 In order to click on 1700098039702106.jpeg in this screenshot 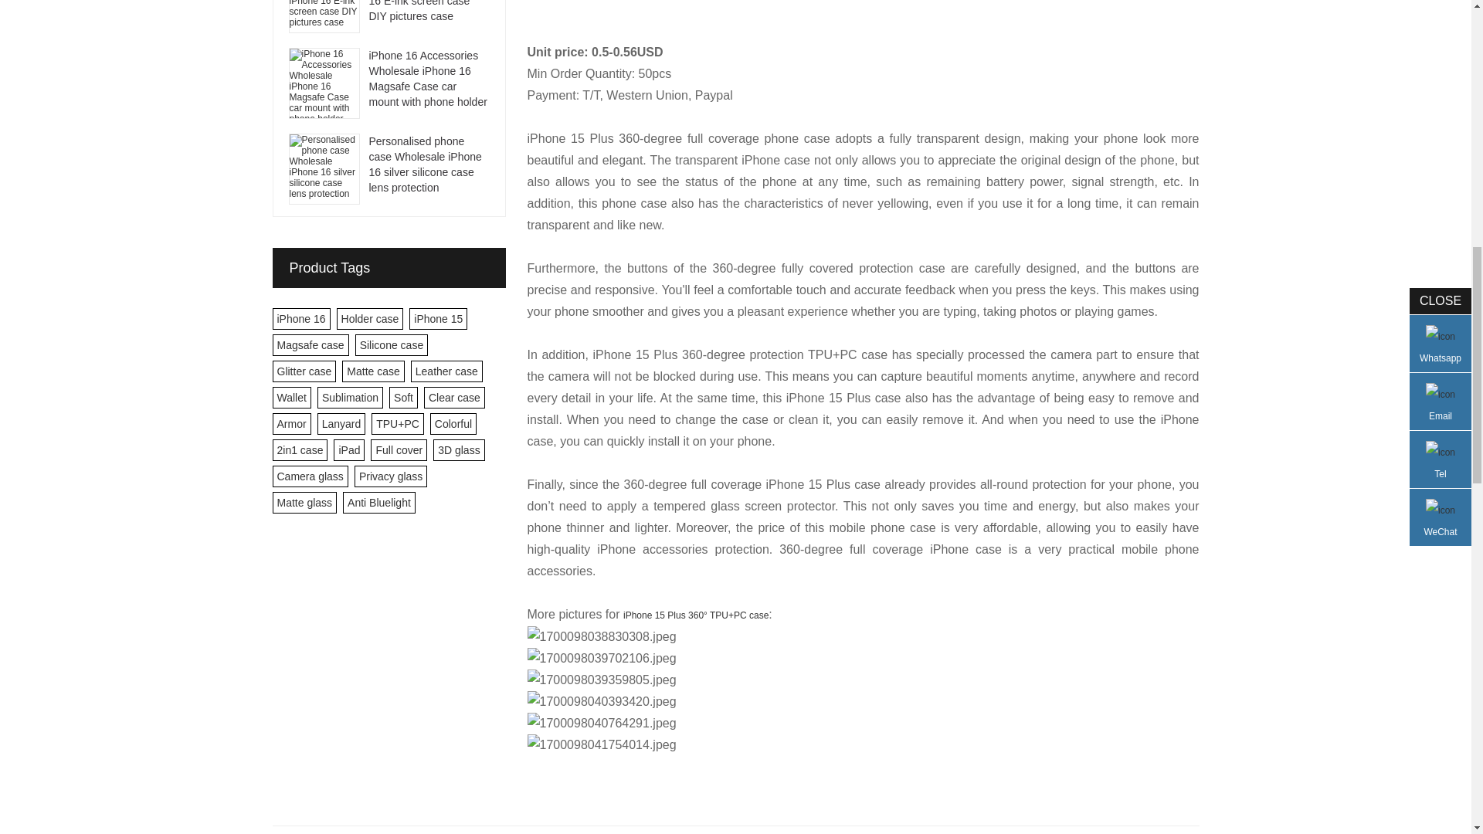, I will do `click(601, 659)`.